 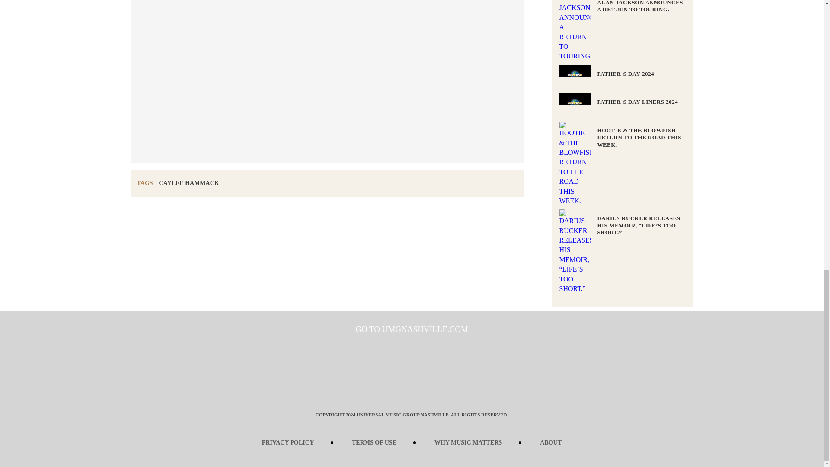 What do you see at coordinates (288, 443) in the screenshot?
I see `PRIVACY POLICY` at bounding box center [288, 443].